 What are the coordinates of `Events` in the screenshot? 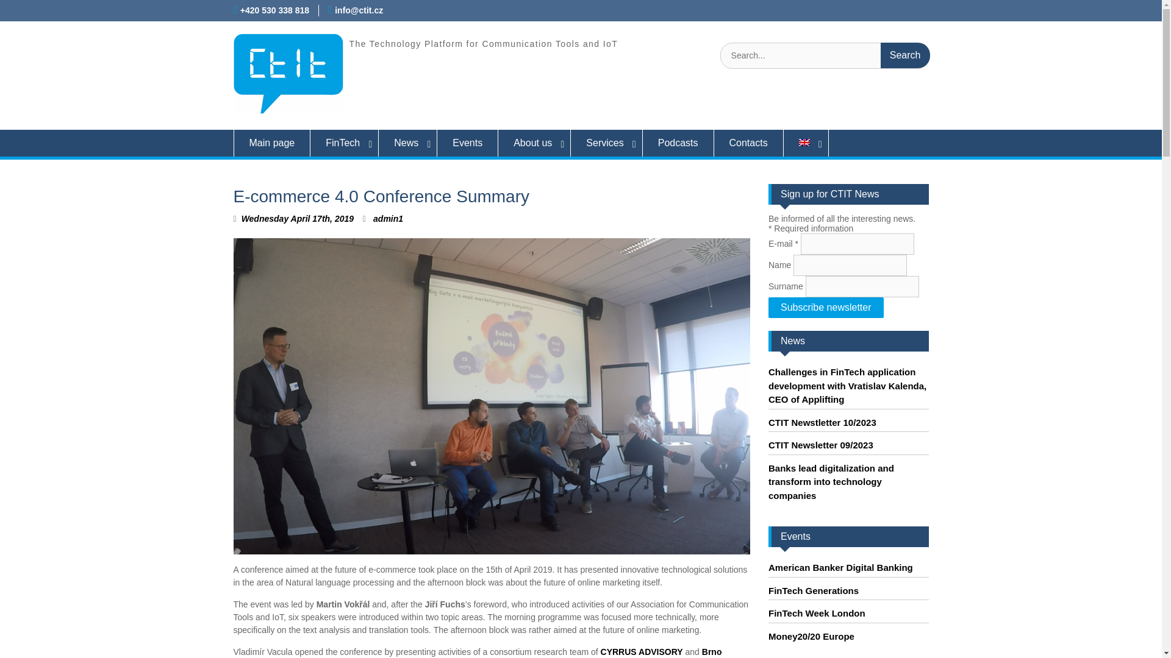 It's located at (467, 143).